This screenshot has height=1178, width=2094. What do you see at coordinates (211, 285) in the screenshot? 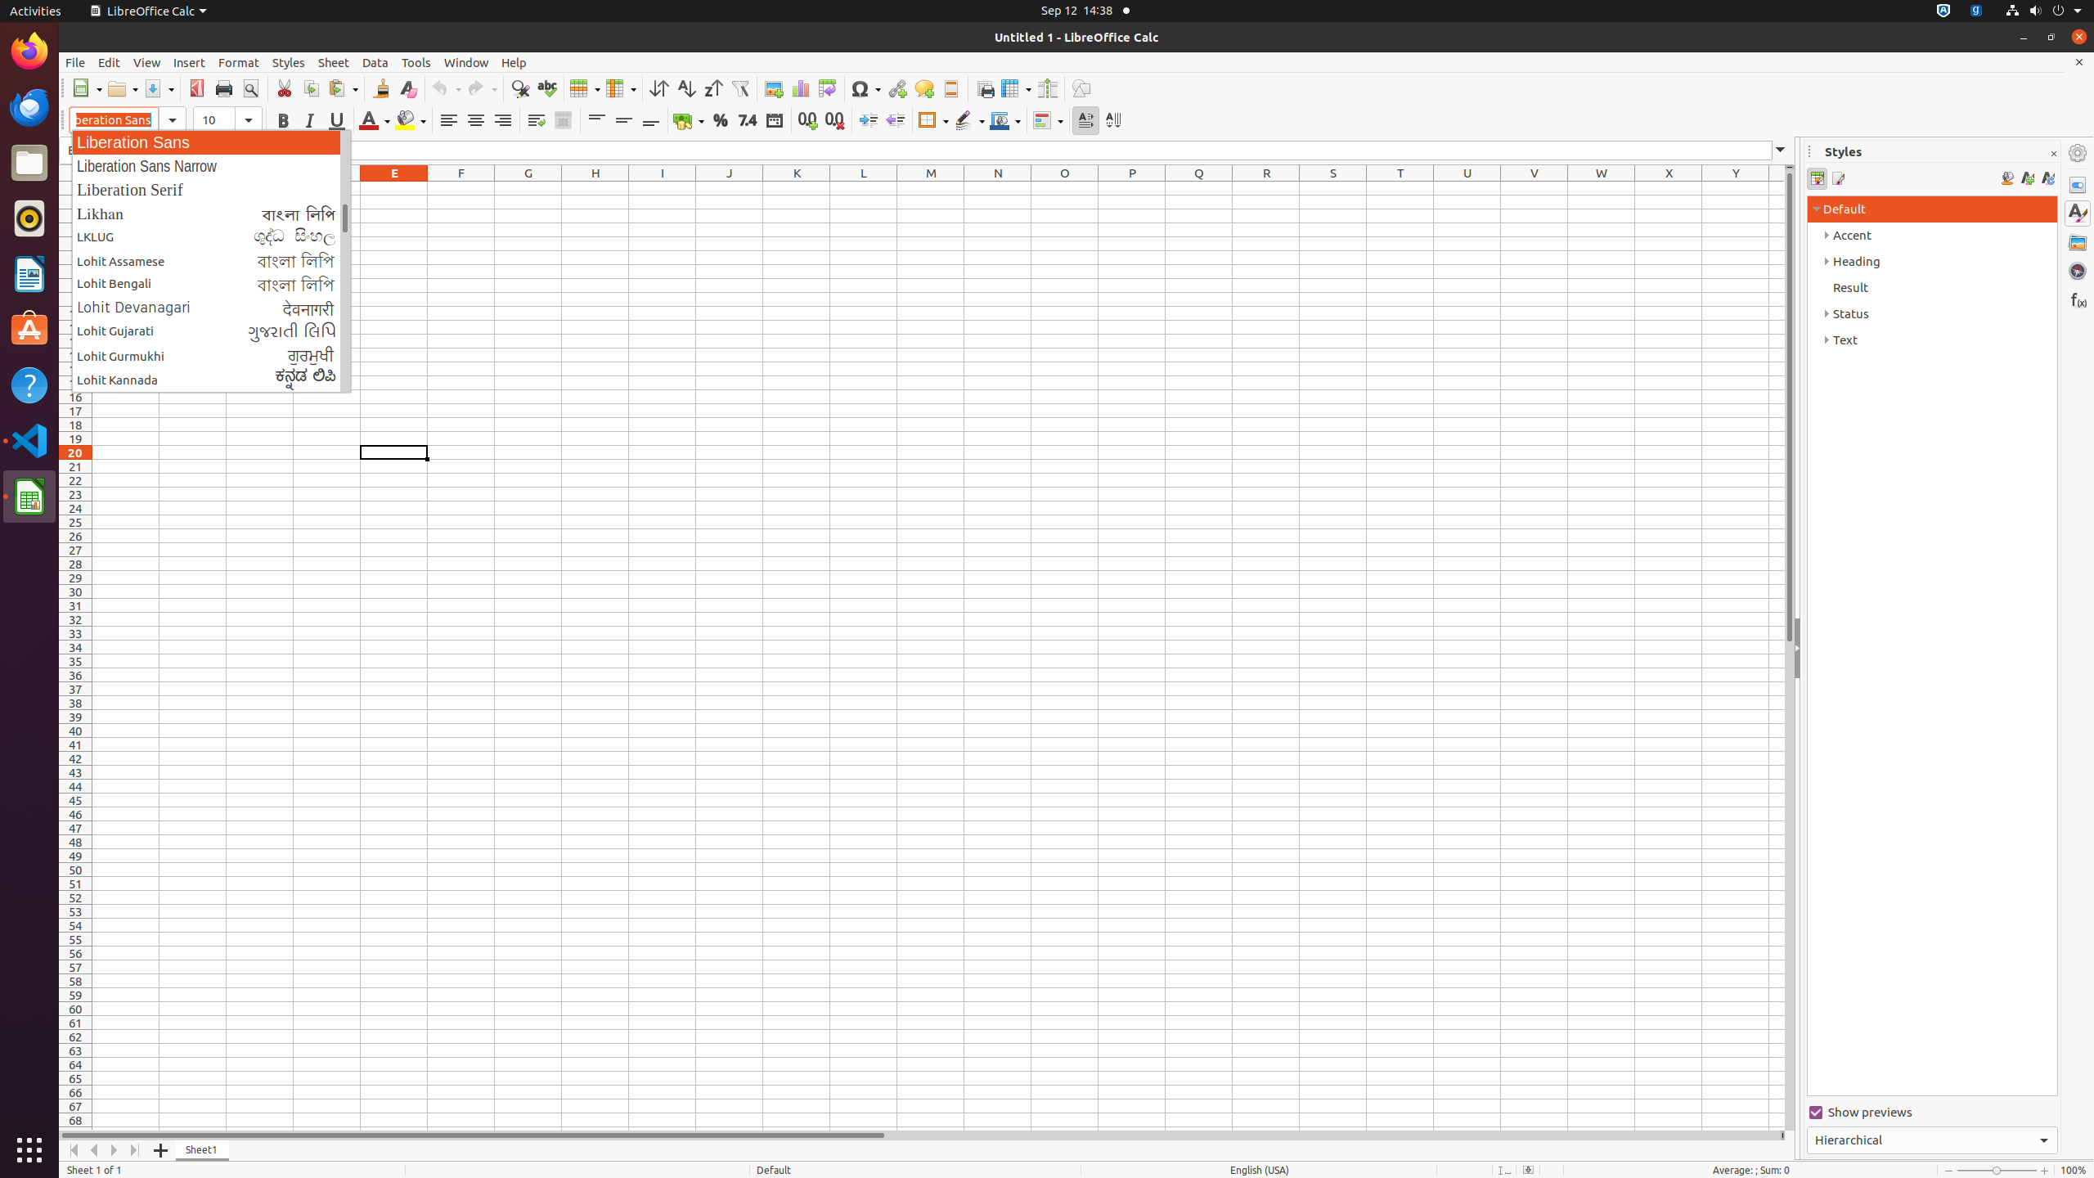
I see `Lohit Bengali` at bounding box center [211, 285].